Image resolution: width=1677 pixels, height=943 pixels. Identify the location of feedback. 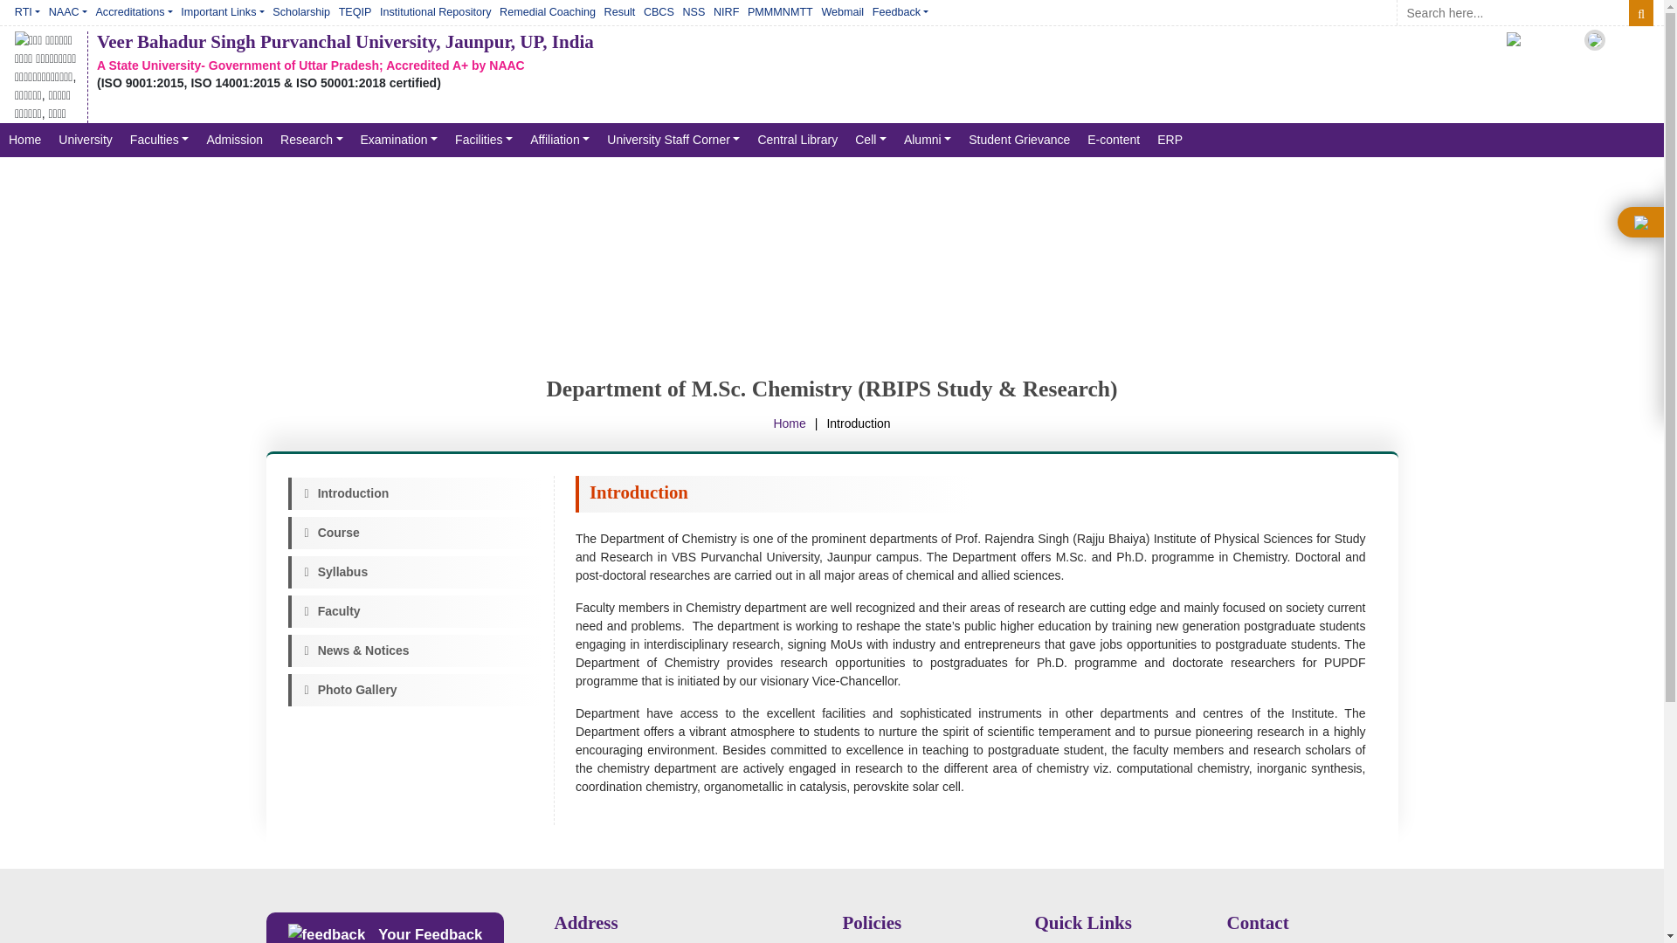
(327, 933).